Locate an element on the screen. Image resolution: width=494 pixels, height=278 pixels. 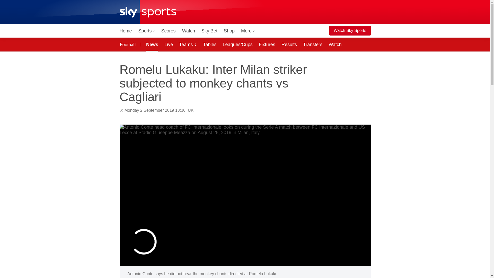
Watch Sky Sports is located at coordinates (350, 31).